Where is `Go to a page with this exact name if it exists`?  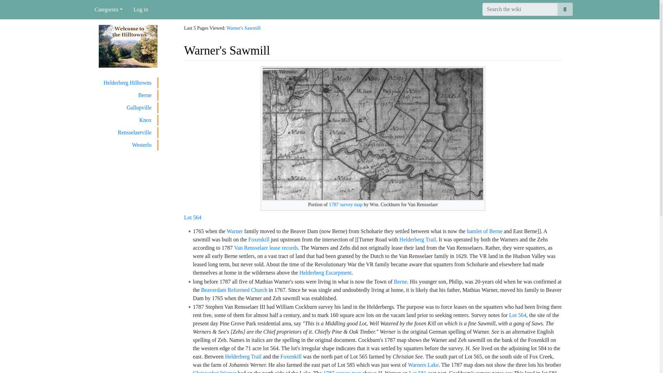
Go to a page with this exact name if it exists is located at coordinates (565, 9).